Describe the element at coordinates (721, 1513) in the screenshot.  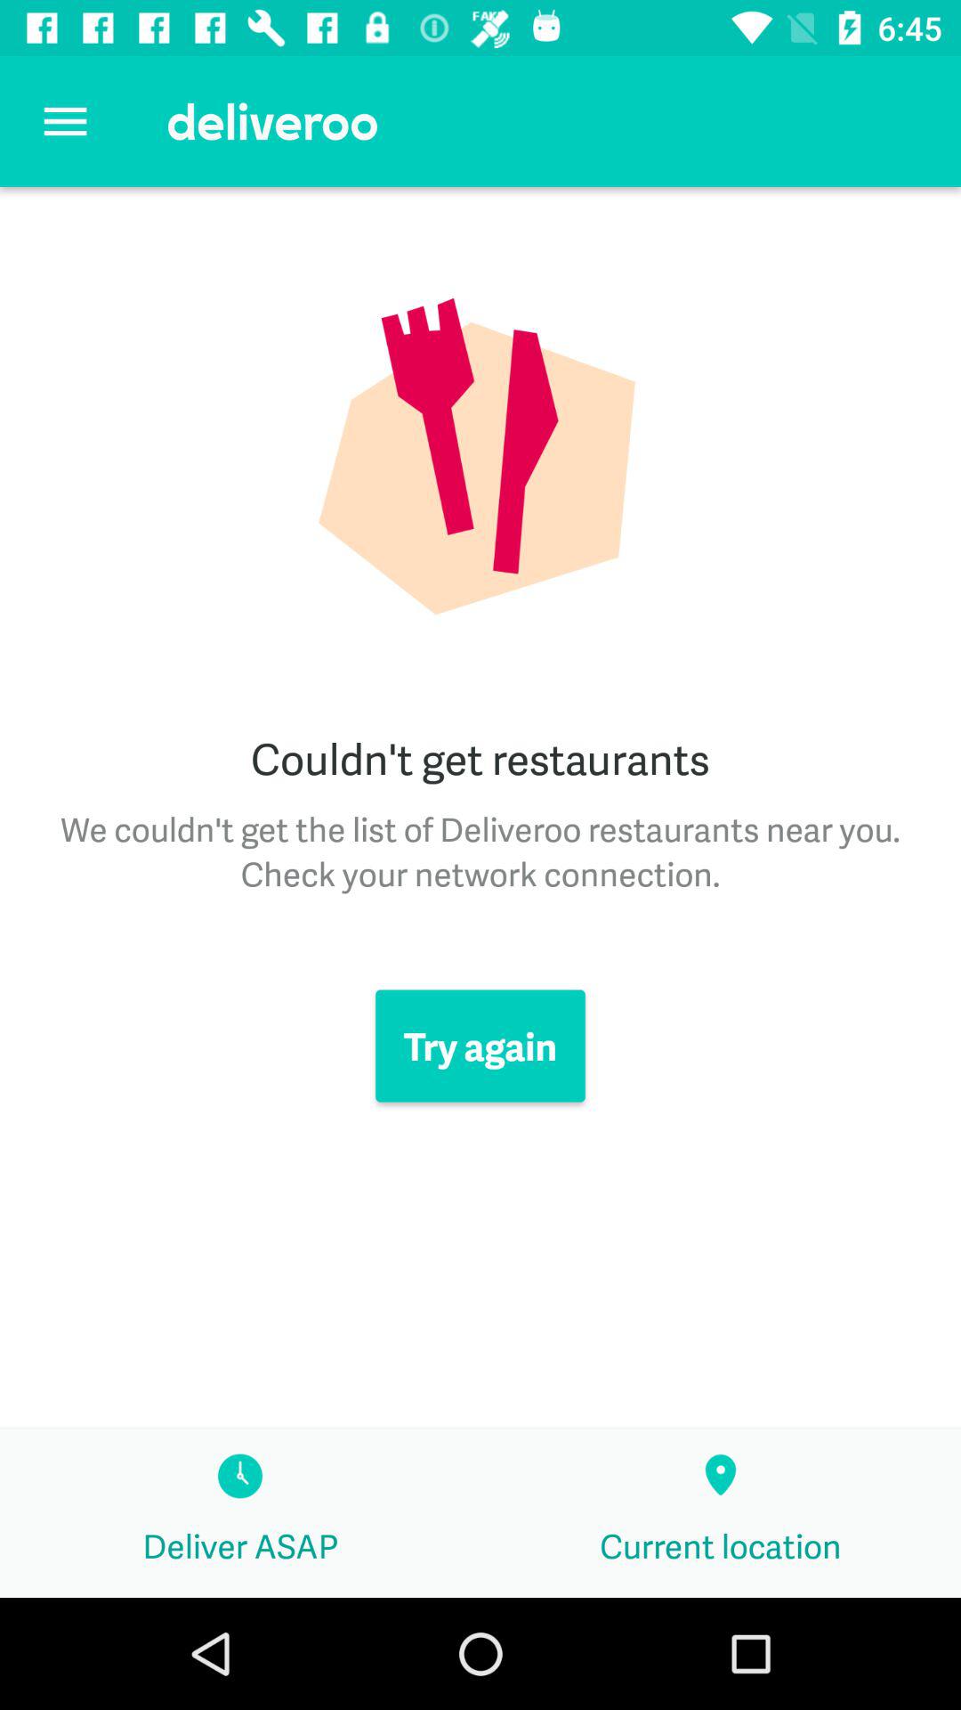
I see `press the current location` at that location.